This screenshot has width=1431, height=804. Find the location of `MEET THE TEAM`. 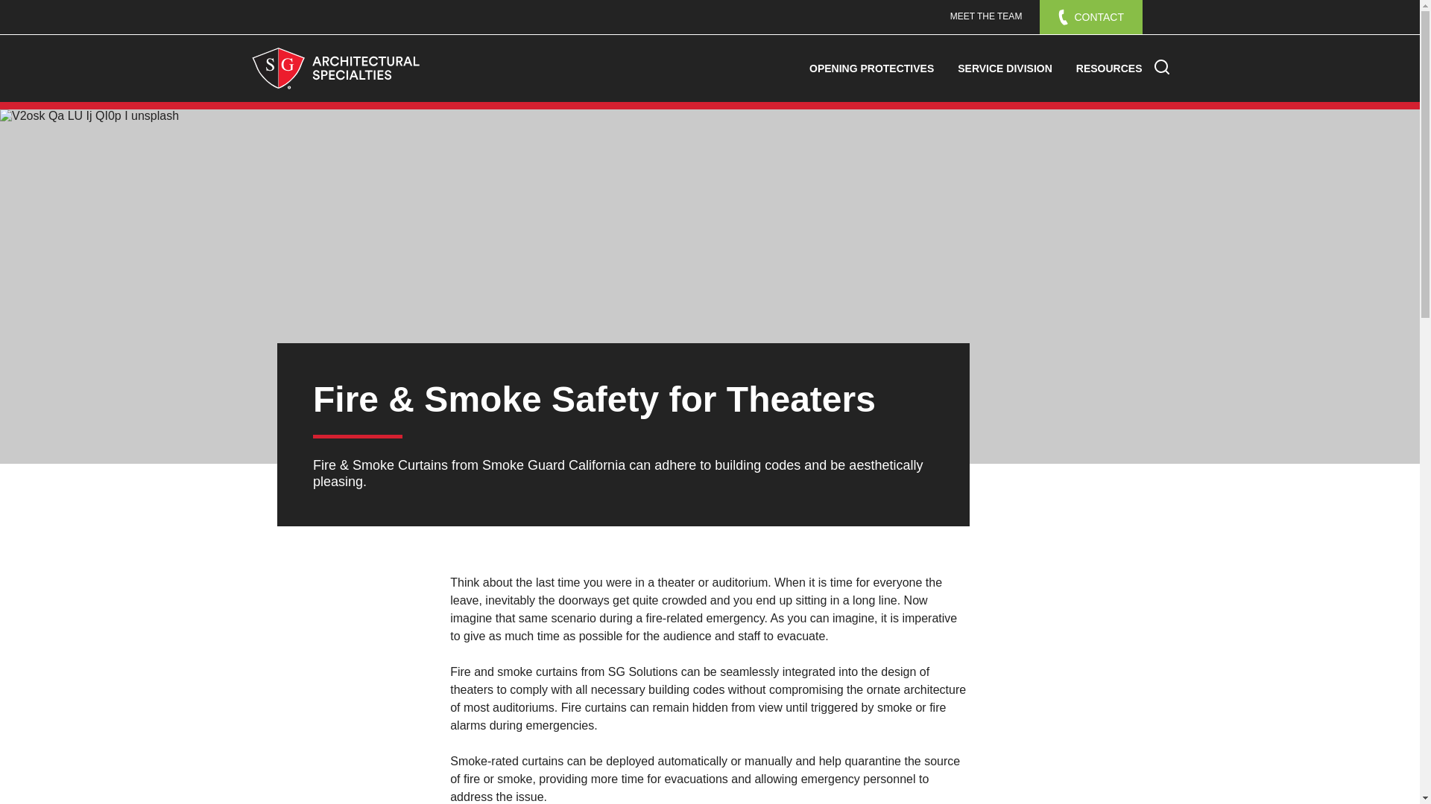

MEET THE TEAM is located at coordinates (987, 17).